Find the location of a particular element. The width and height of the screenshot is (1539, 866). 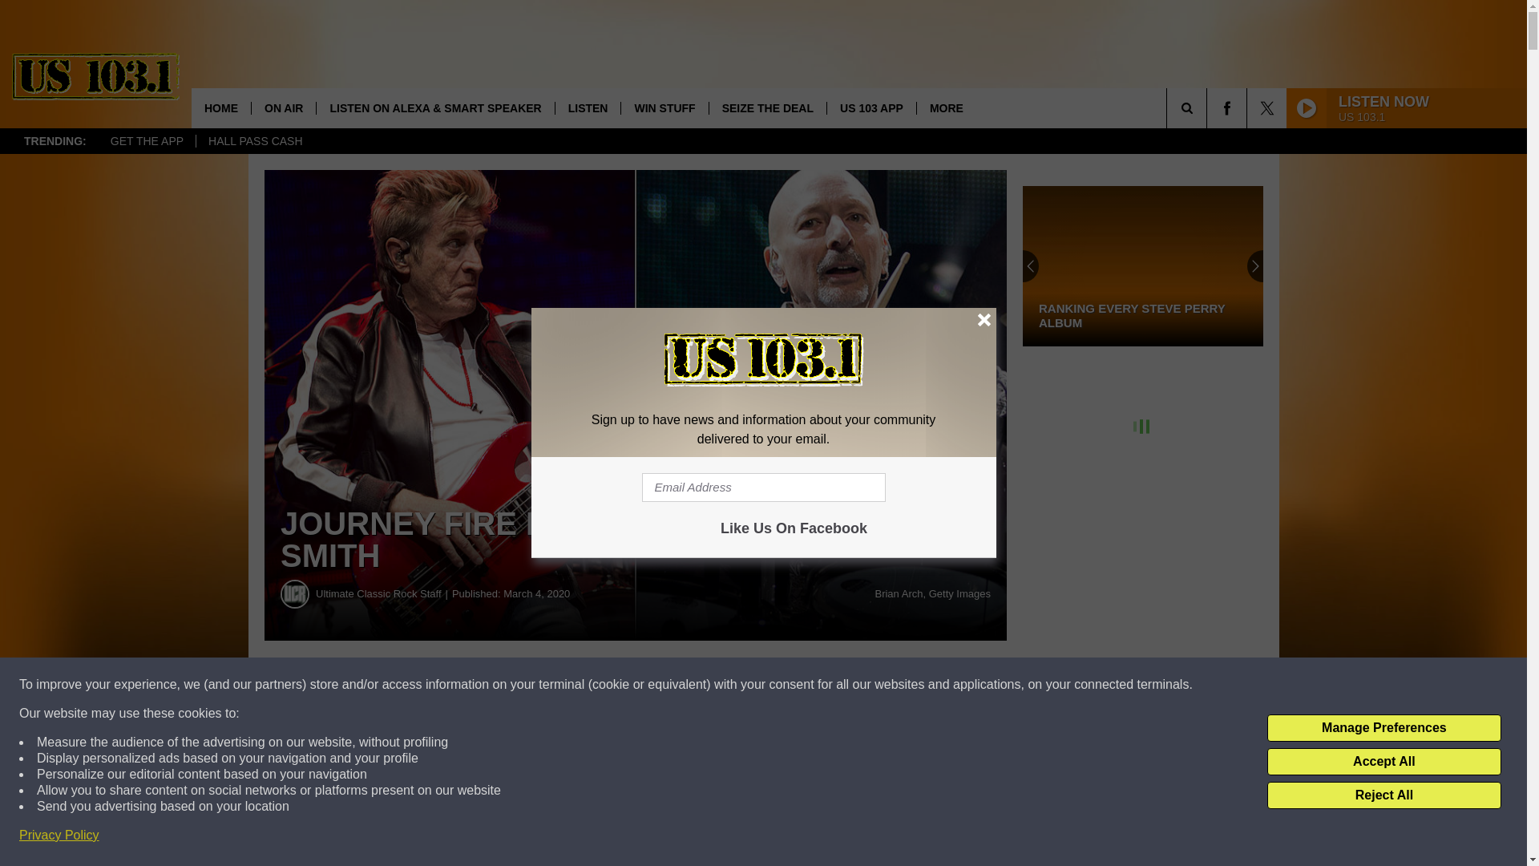

HALL PASS CASH is located at coordinates (255, 141).